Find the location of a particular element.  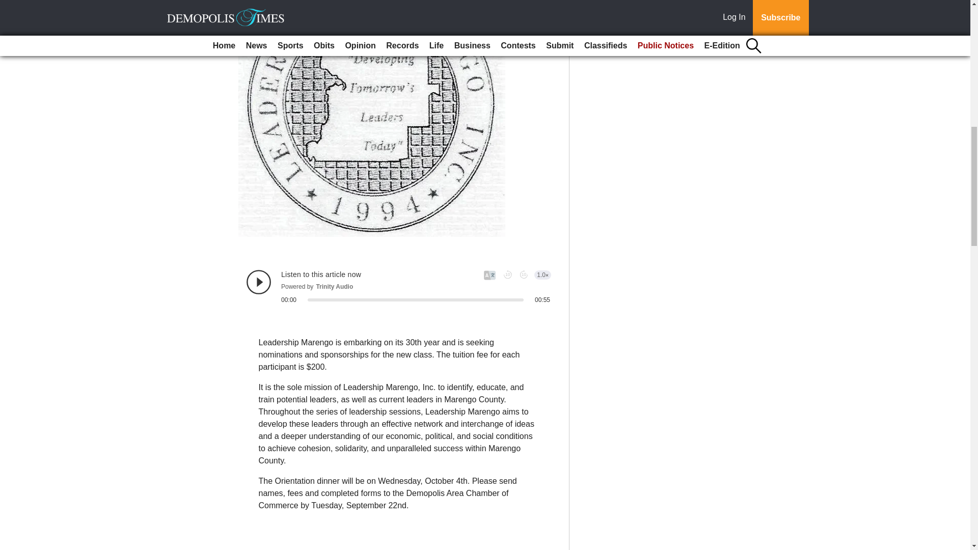

Trinity Audio Player is located at coordinates (398, 286).